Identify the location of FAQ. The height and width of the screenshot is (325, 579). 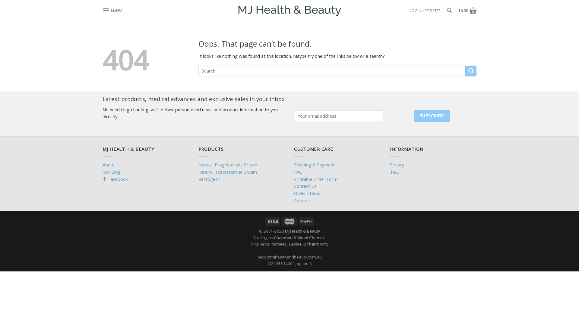
(298, 172).